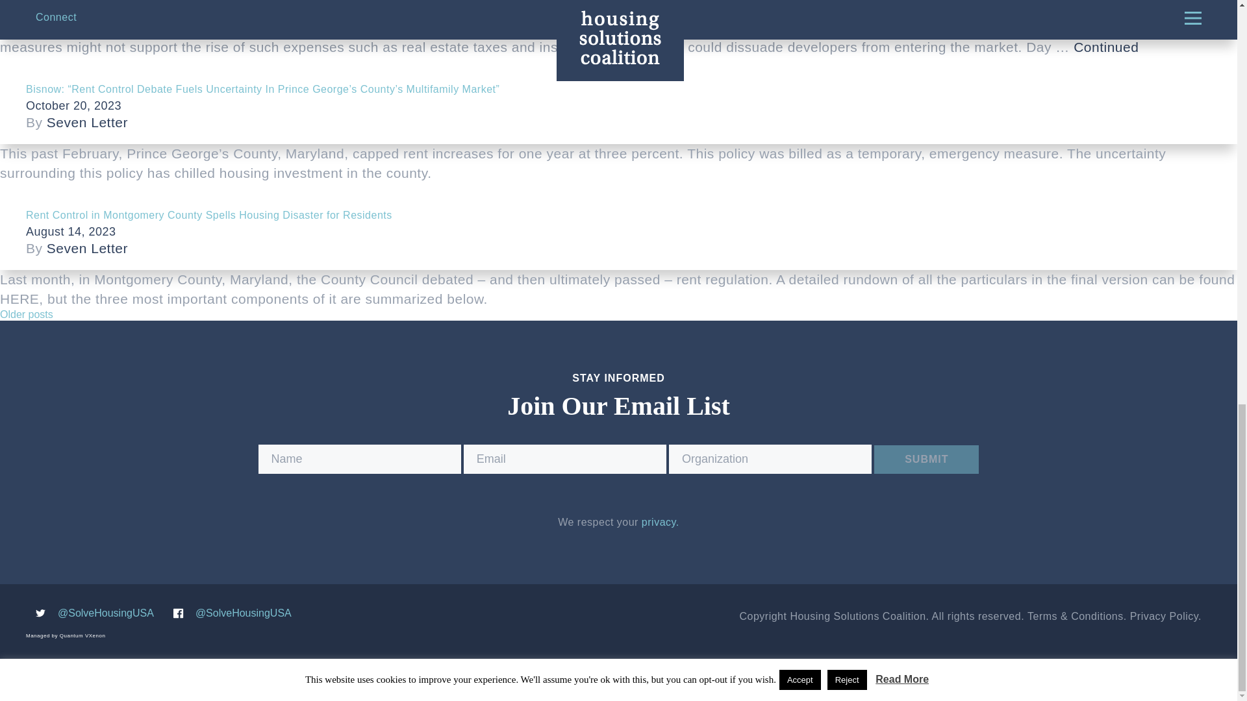 This screenshot has width=1247, height=701. What do you see at coordinates (87, 122) in the screenshot?
I see `Seven Letter` at bounding box center [87, 122].